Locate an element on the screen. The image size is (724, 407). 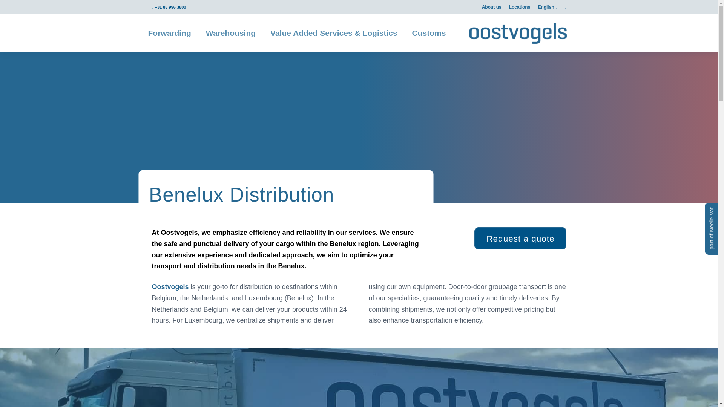
Customs is located at coordinates (429, 33).